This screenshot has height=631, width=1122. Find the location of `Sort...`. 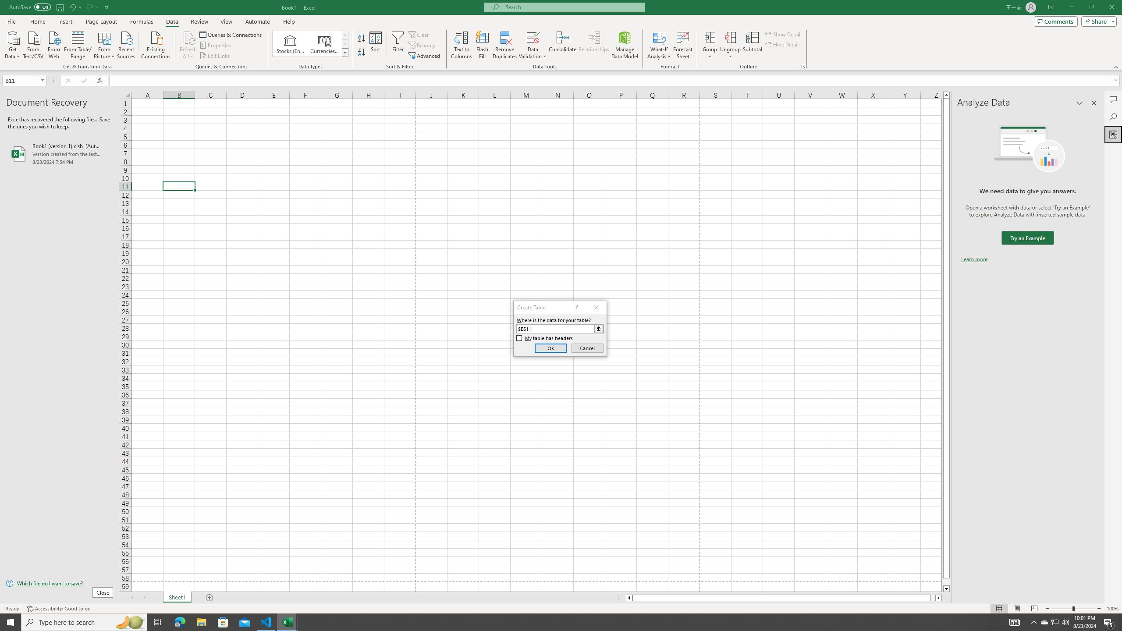

Sort... is located at coordinates (376, 45).